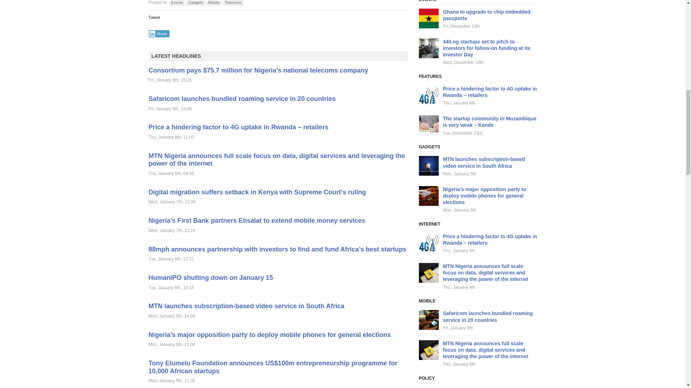 The height and width of the screenshot is (388, 691). I want to click on Telecoms, so click(233, 3).